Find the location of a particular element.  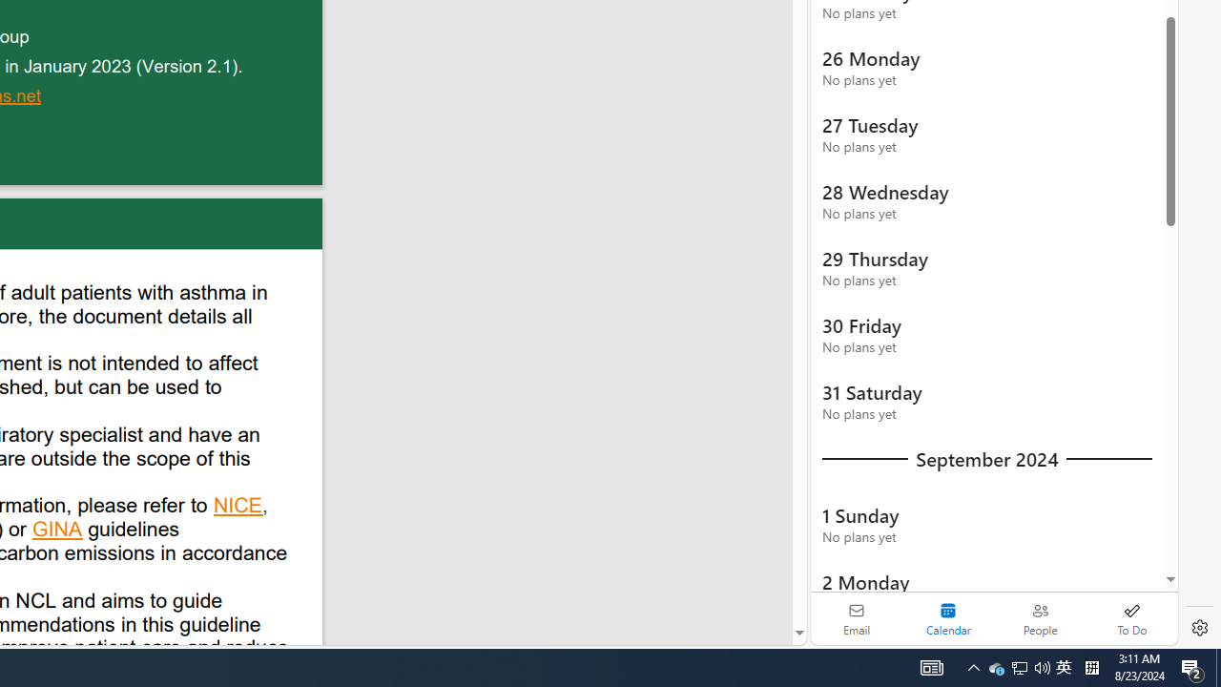

Email is located at coordinates (857, 618).